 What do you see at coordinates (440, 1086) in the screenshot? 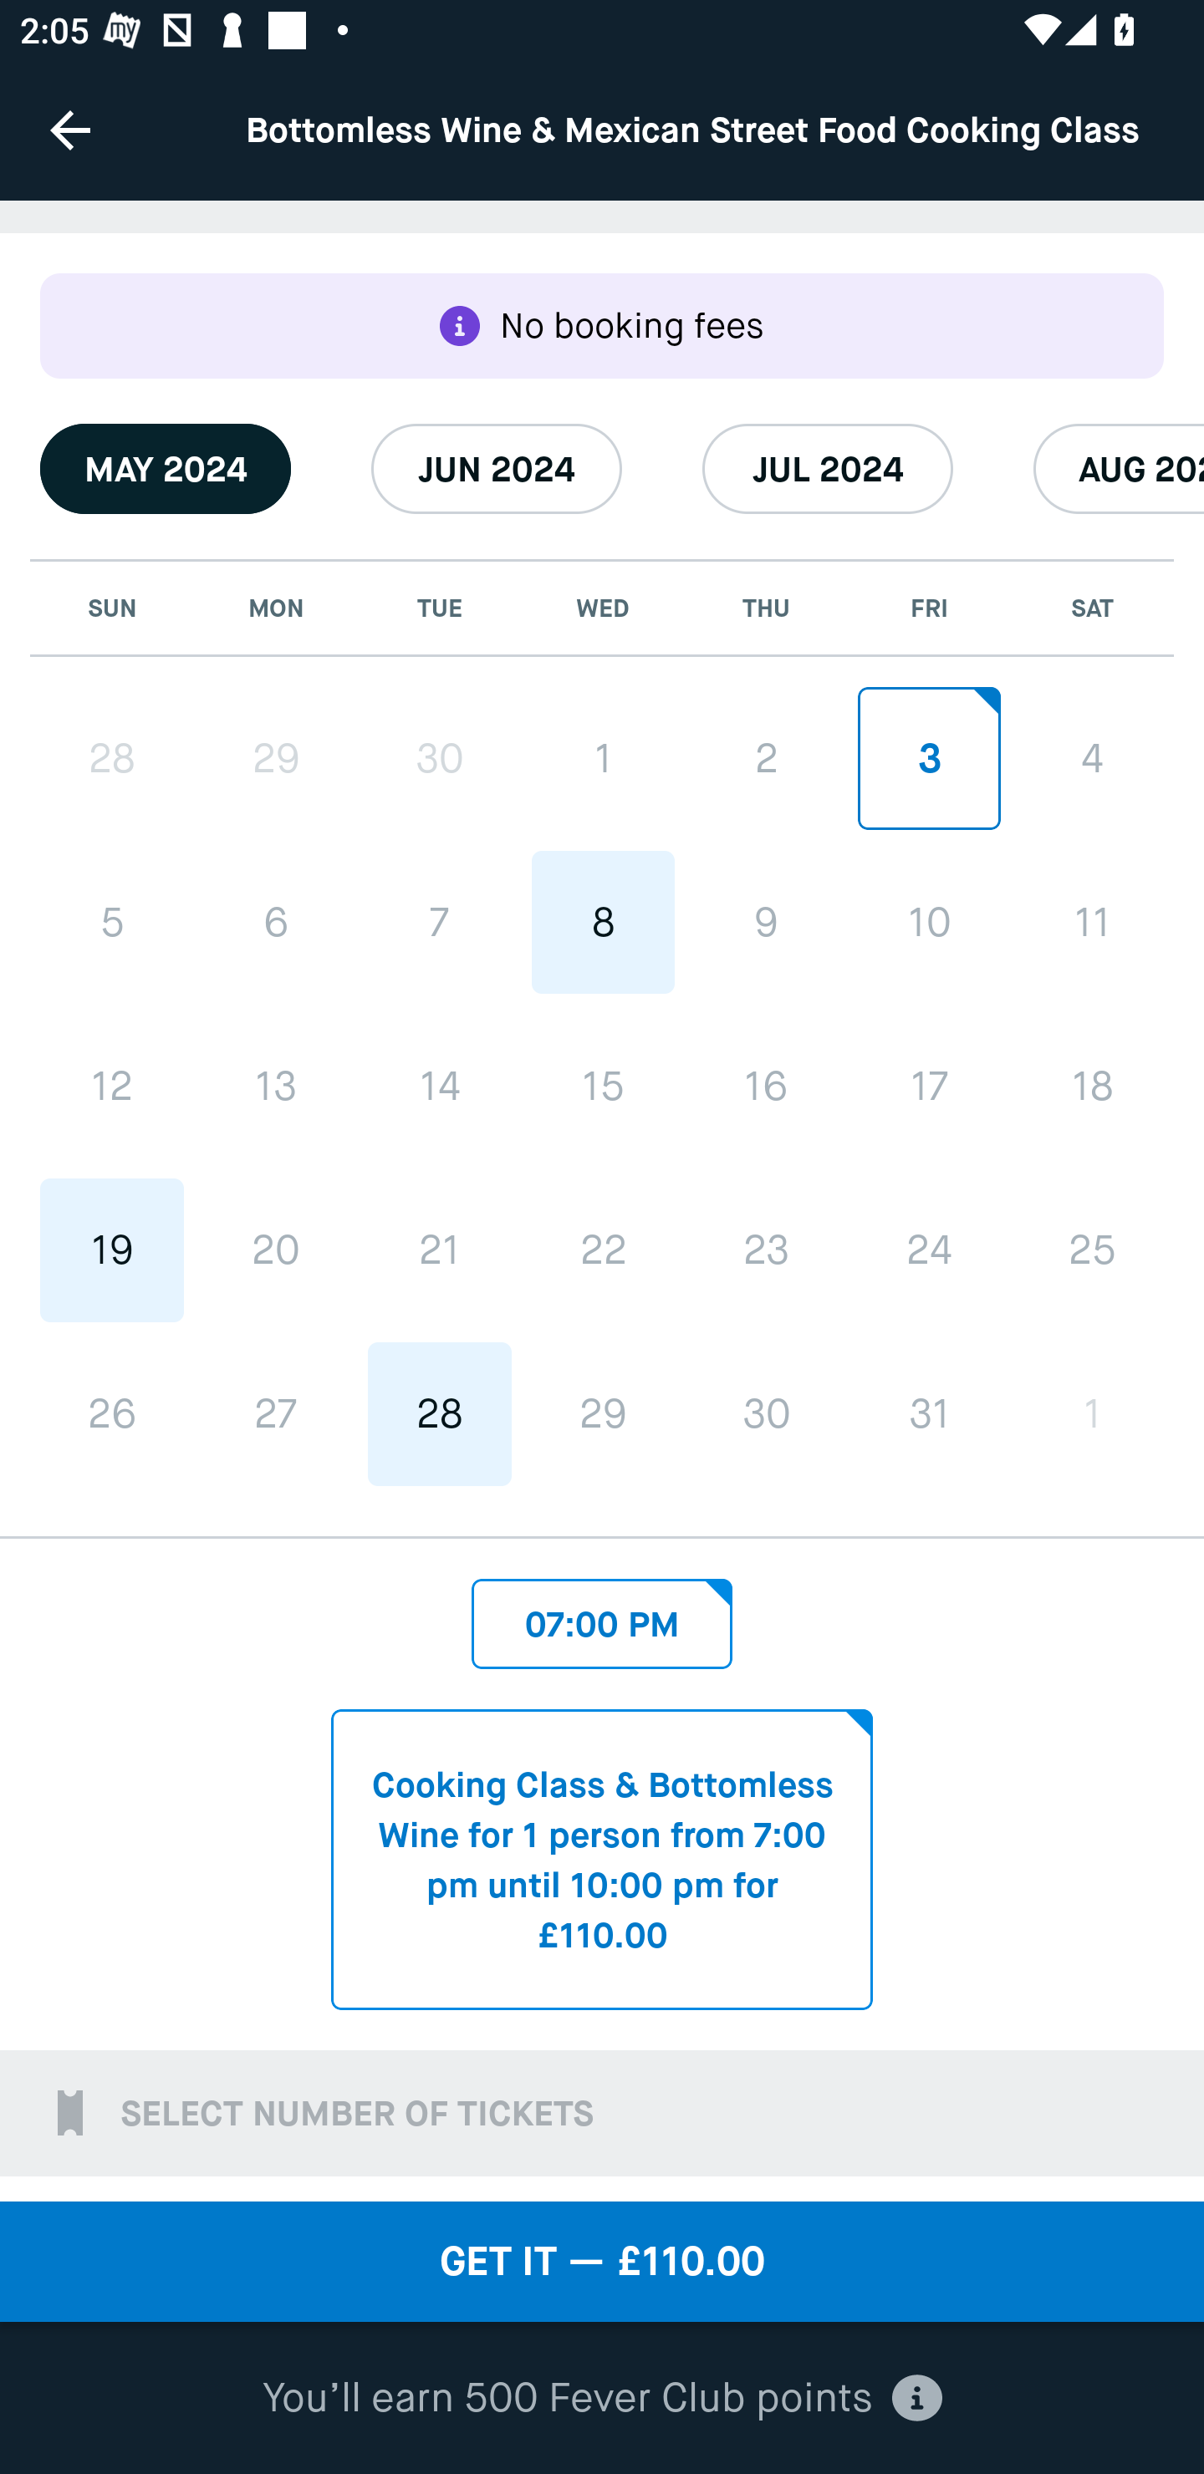
I see `14` at bounding box center [440, 1086].